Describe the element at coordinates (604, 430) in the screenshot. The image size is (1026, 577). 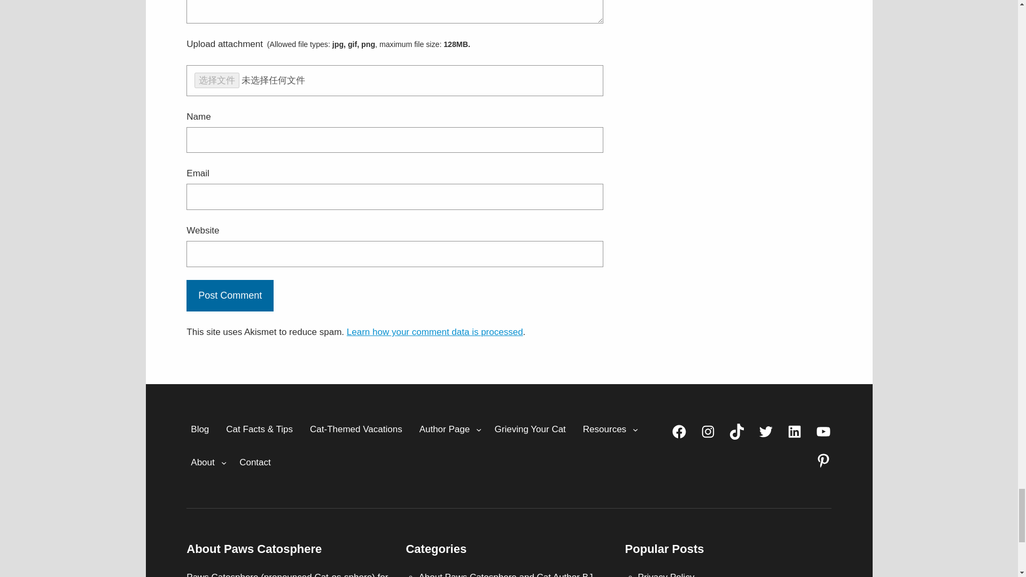
I see `Resources for cats and their humans` at that location.